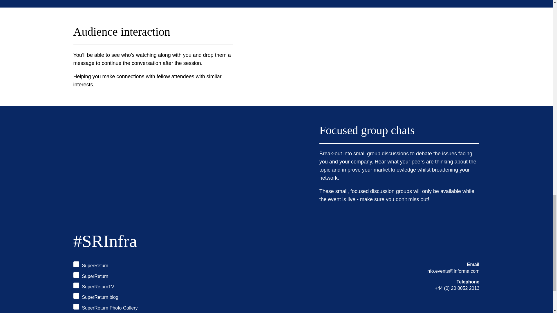 This screenshot has width=557, height=313. What do you see at coordinates (105, 307) in the screenshot?
I see `SuperReturn Photo Gallery` at bounding box center [105, 307].